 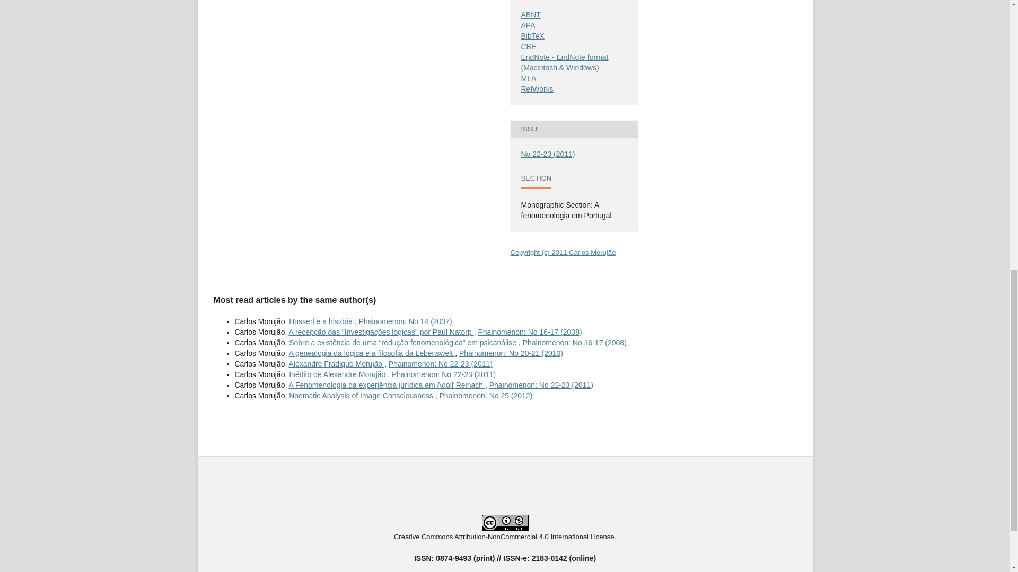 What do you see at coordinates (528, 78) in the screenshot?
I see `MLA` at bounding box center [528, 78].